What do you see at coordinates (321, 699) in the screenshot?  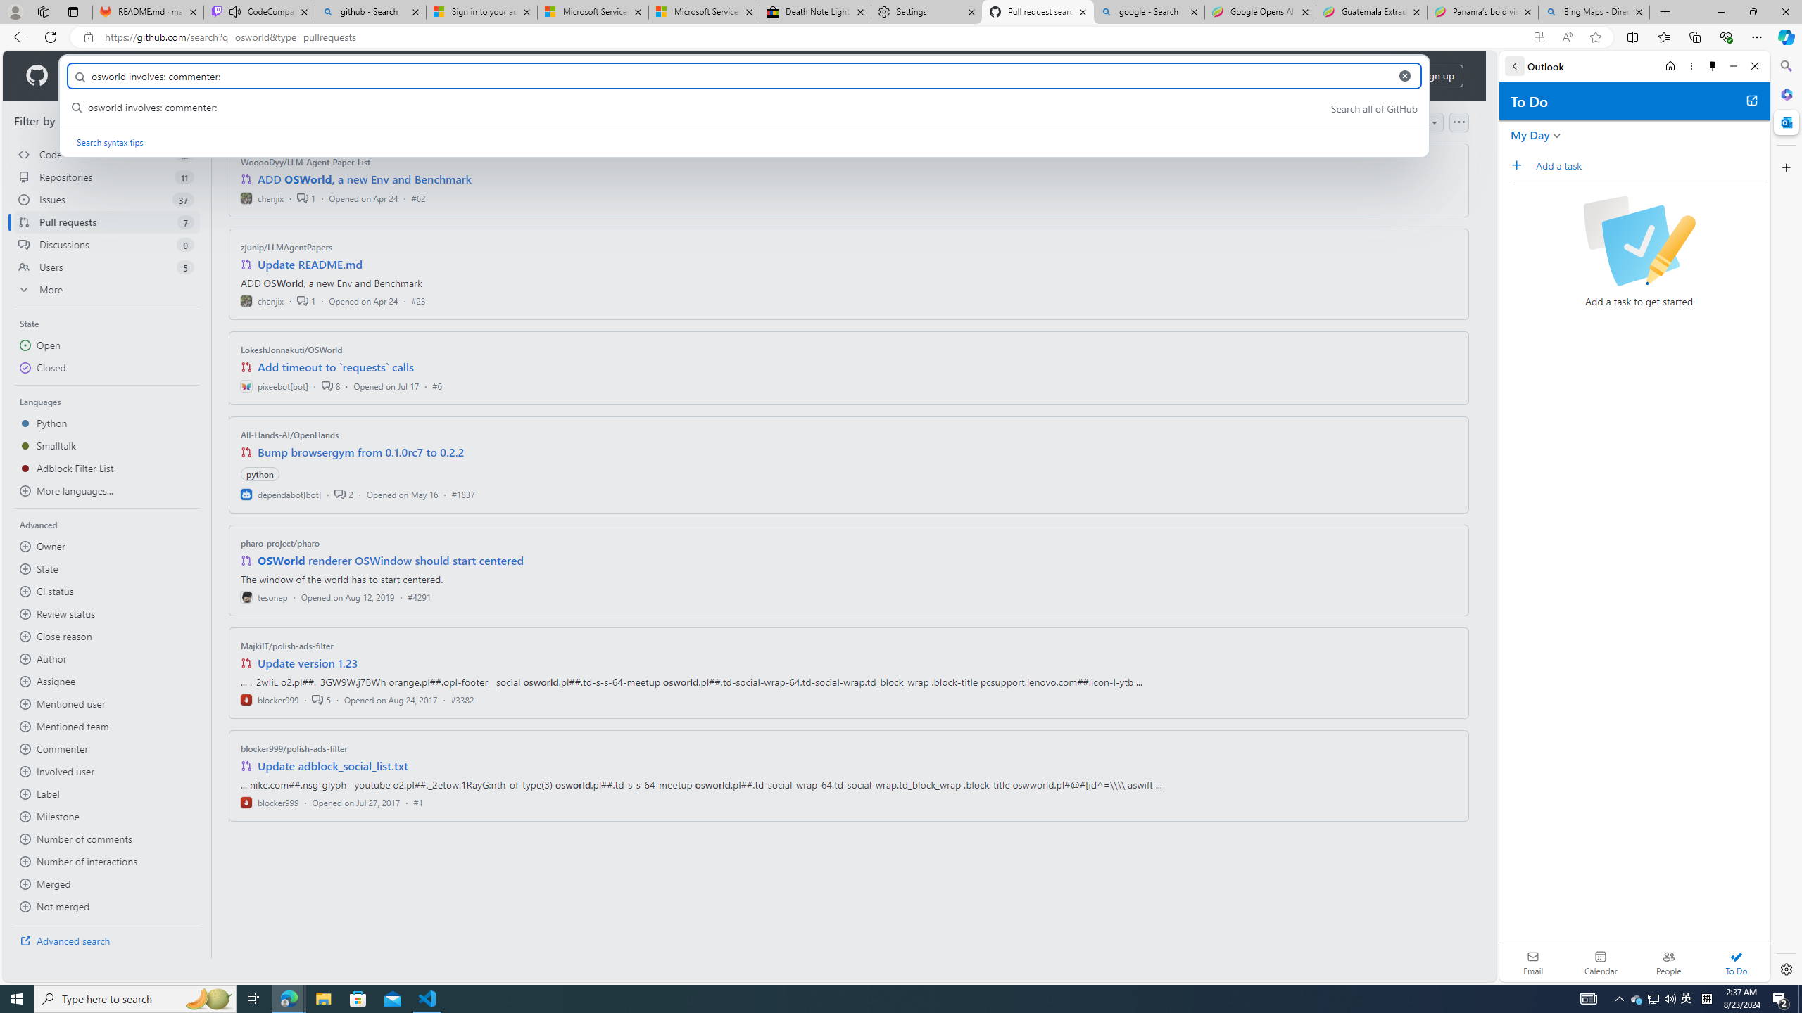 I see `5` at bounding box center [321, 699].